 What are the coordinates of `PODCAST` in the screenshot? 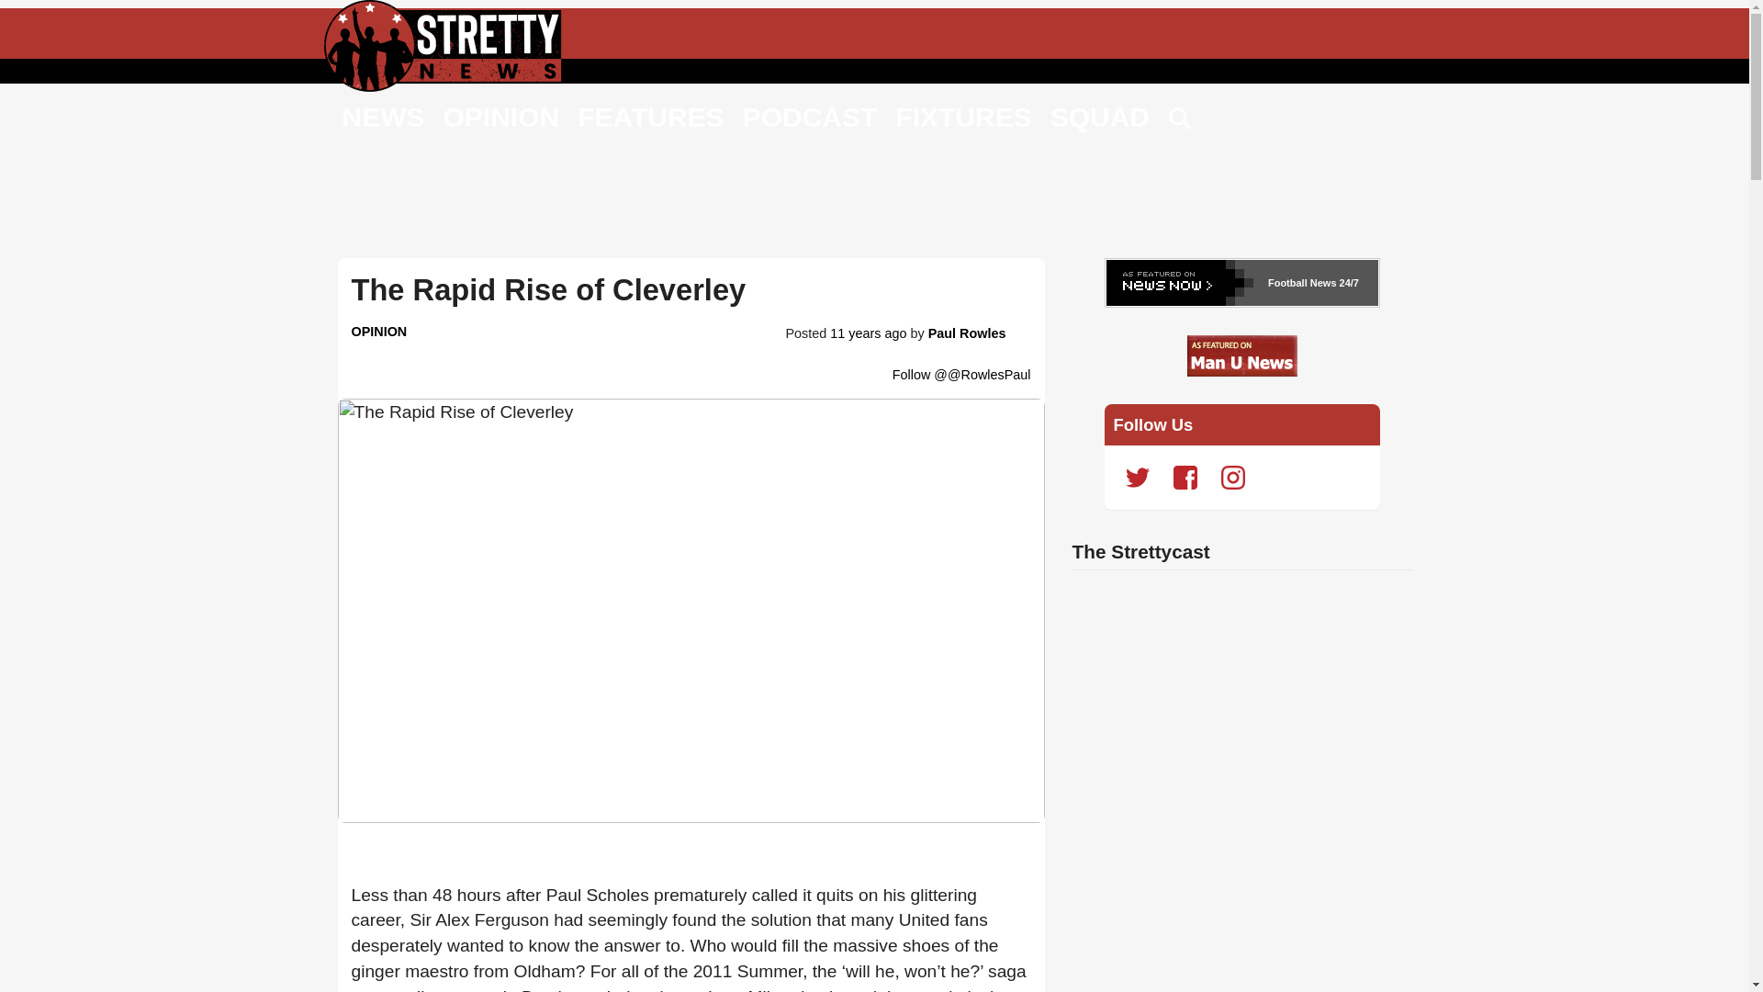 It's located at (810, 116).